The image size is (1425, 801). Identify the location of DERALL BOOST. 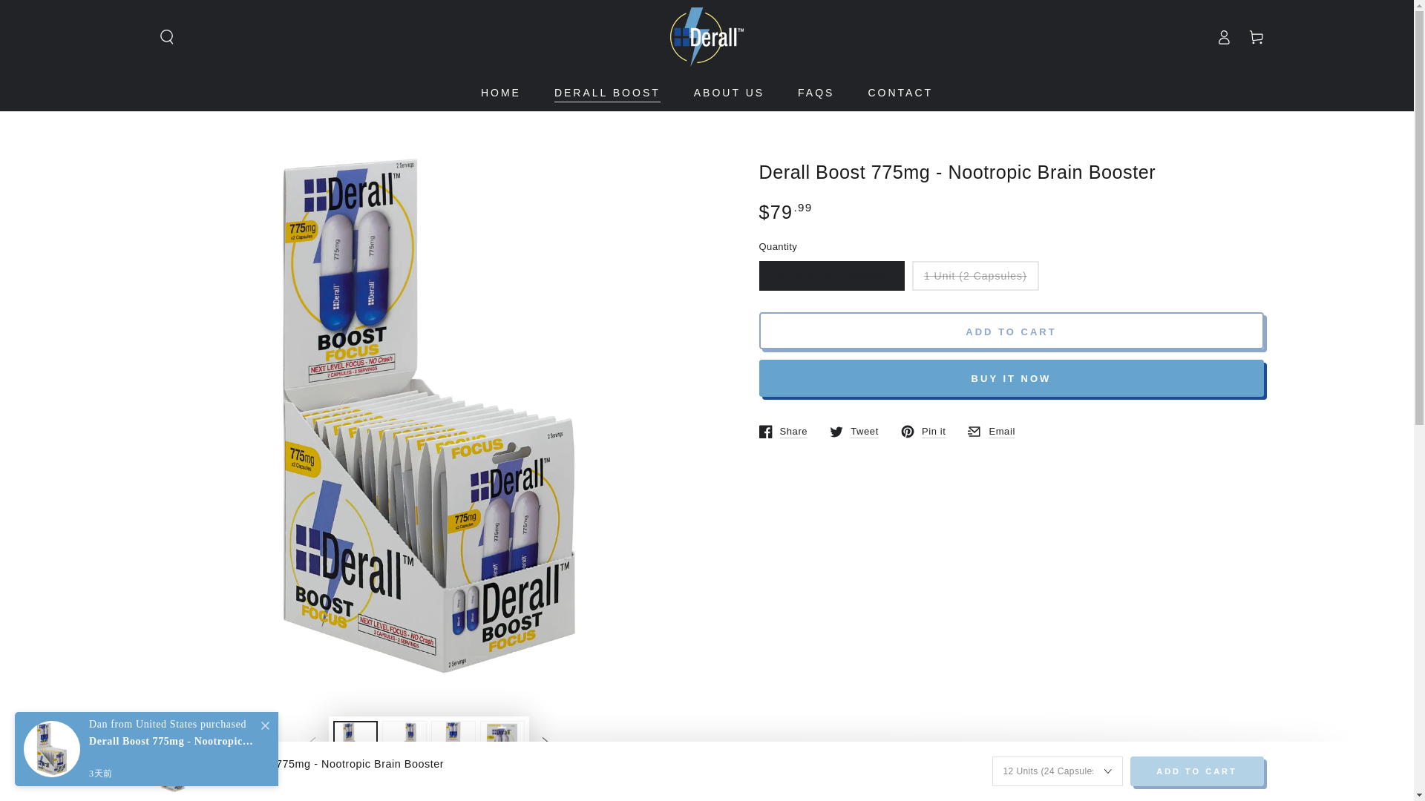
(607, 92).